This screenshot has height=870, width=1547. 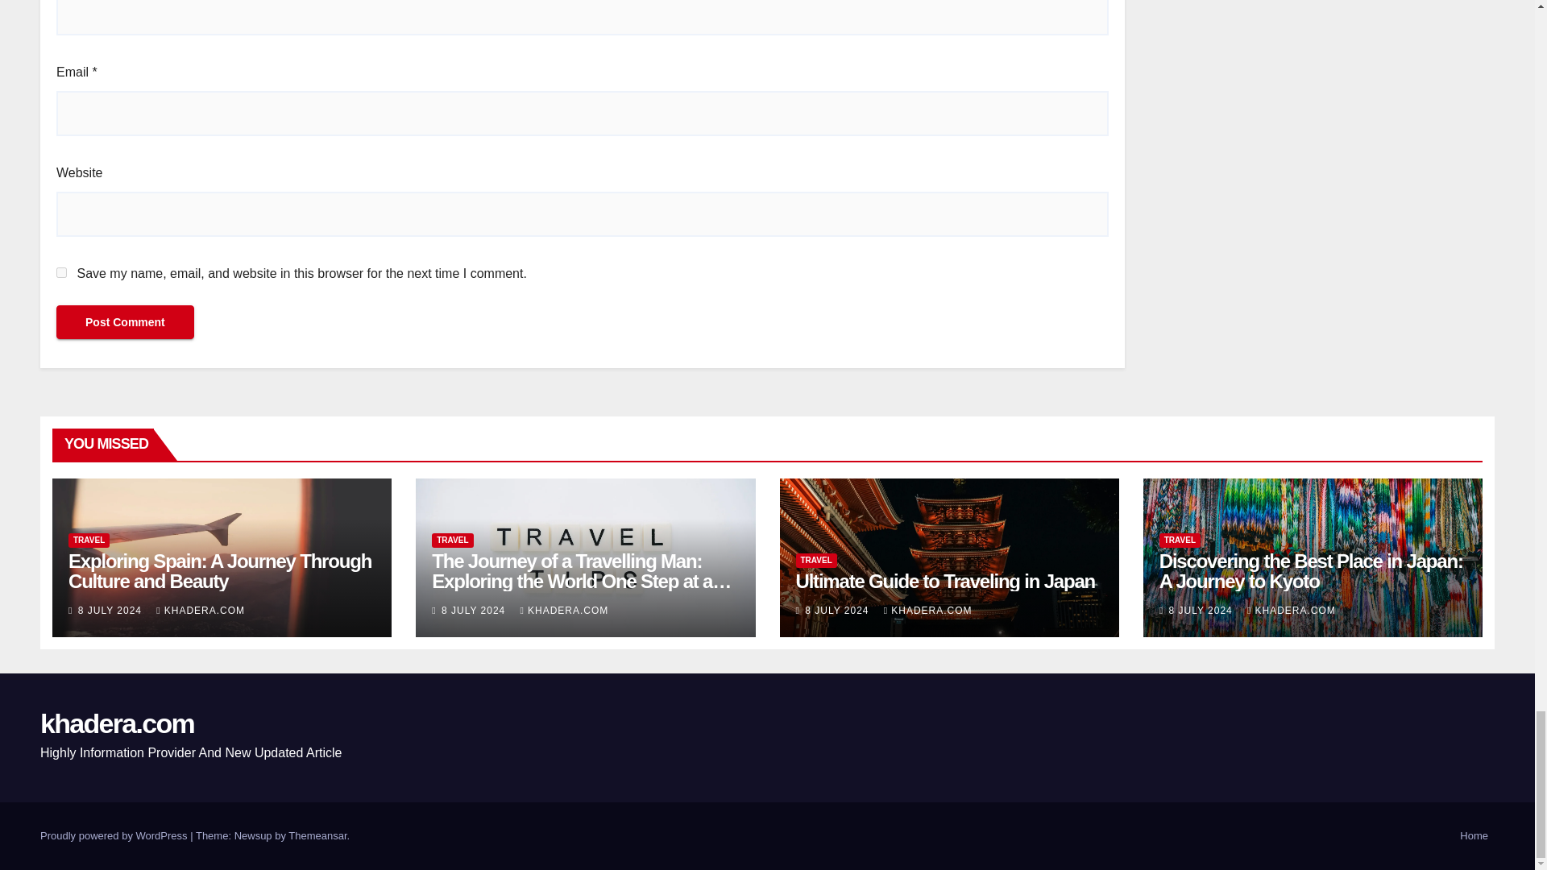 What do you see at coordinates (946, 582) in the screenshot?
I see `Permalink to: Ultimate Guide to Traveling in Japan` at bounding box center [946, 582].